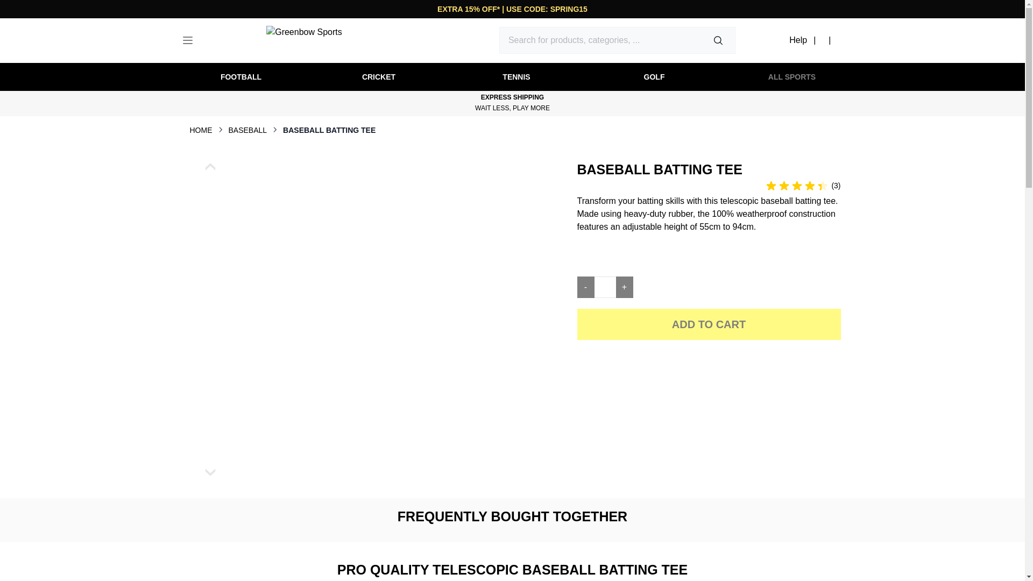 The width and height of the screenshot is (1033, 581). What do you see at coordinates (210, 167) in the screenshot?
I see `See previous image` at bounding box center [210, 167].